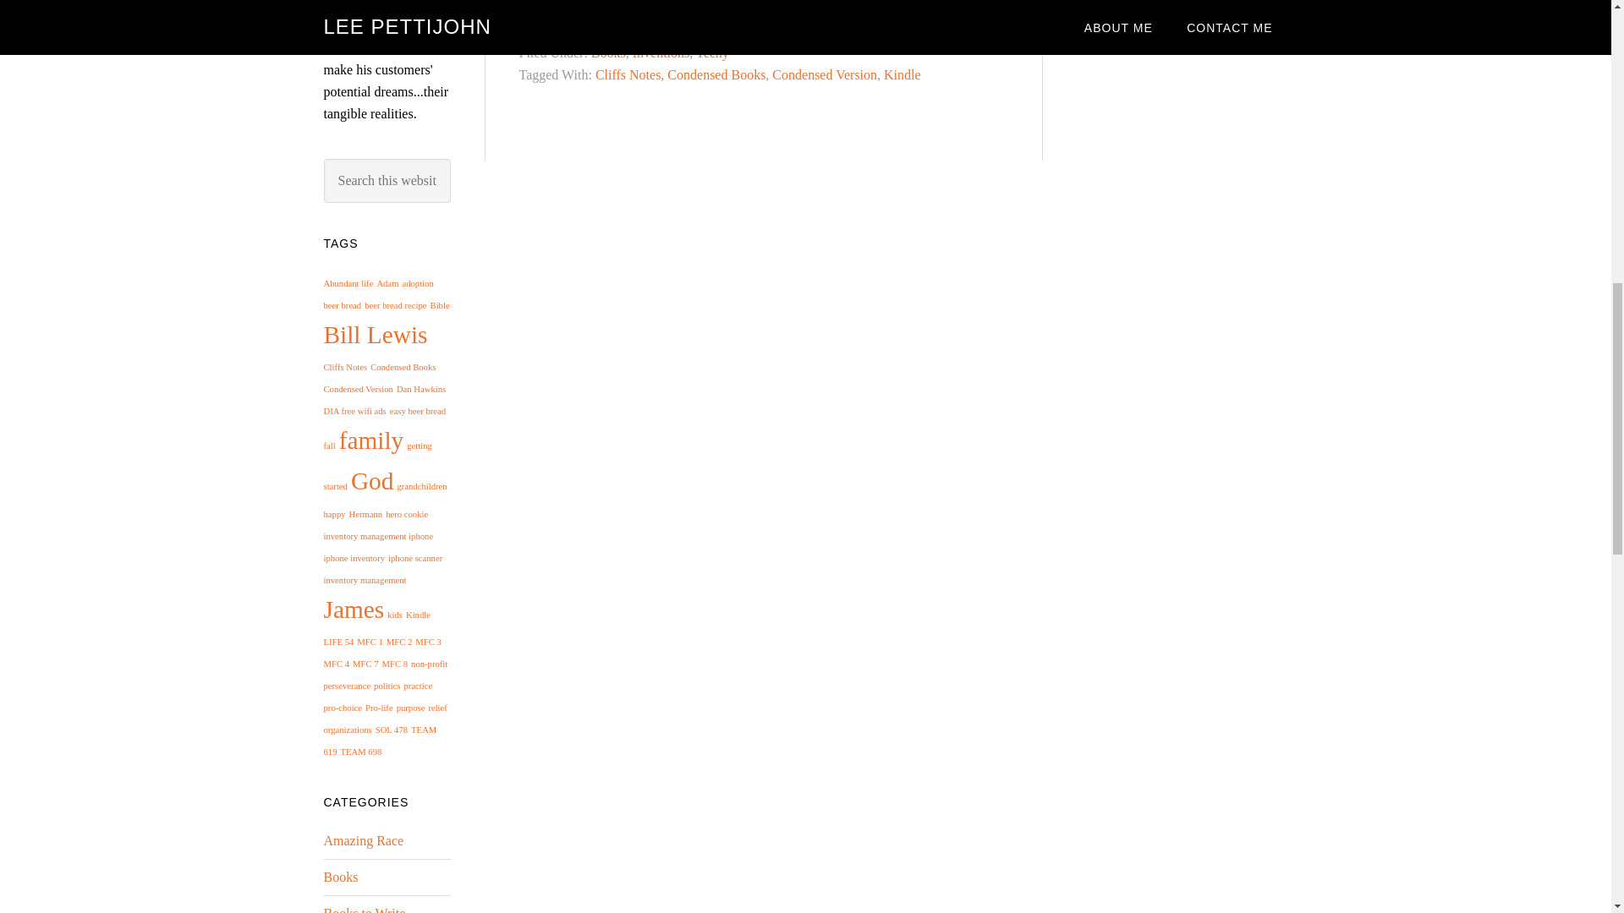 This screenshot has height=913, width=1624. Describe the element at coordinates (403, 367) in the screenshot. I see `Condensed Books` at that location.